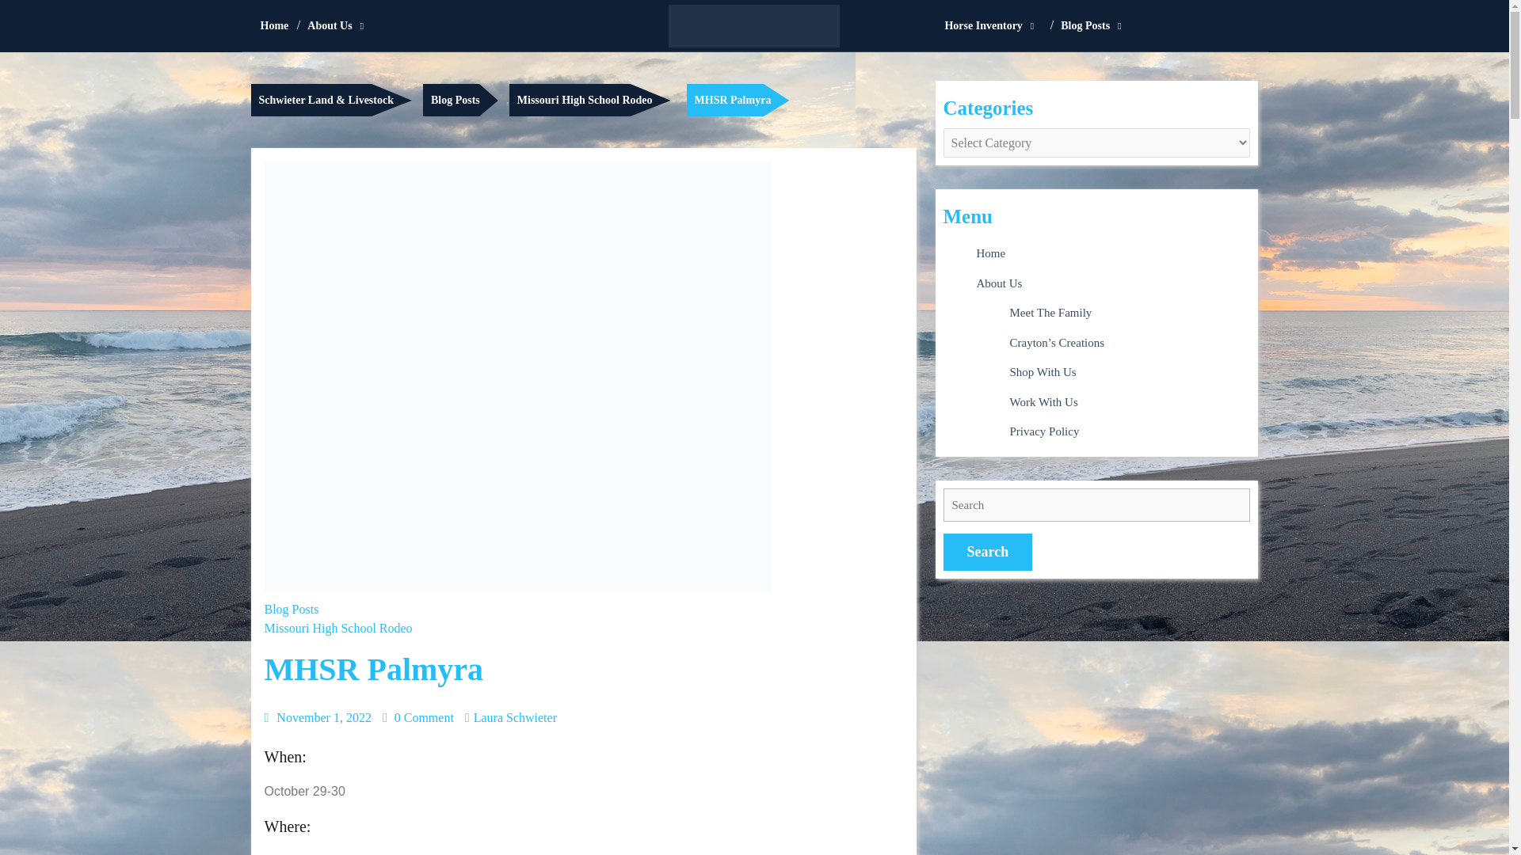  Describe the element at coordinates (339, 25) in the screenshot. I see `About Us` at that location.